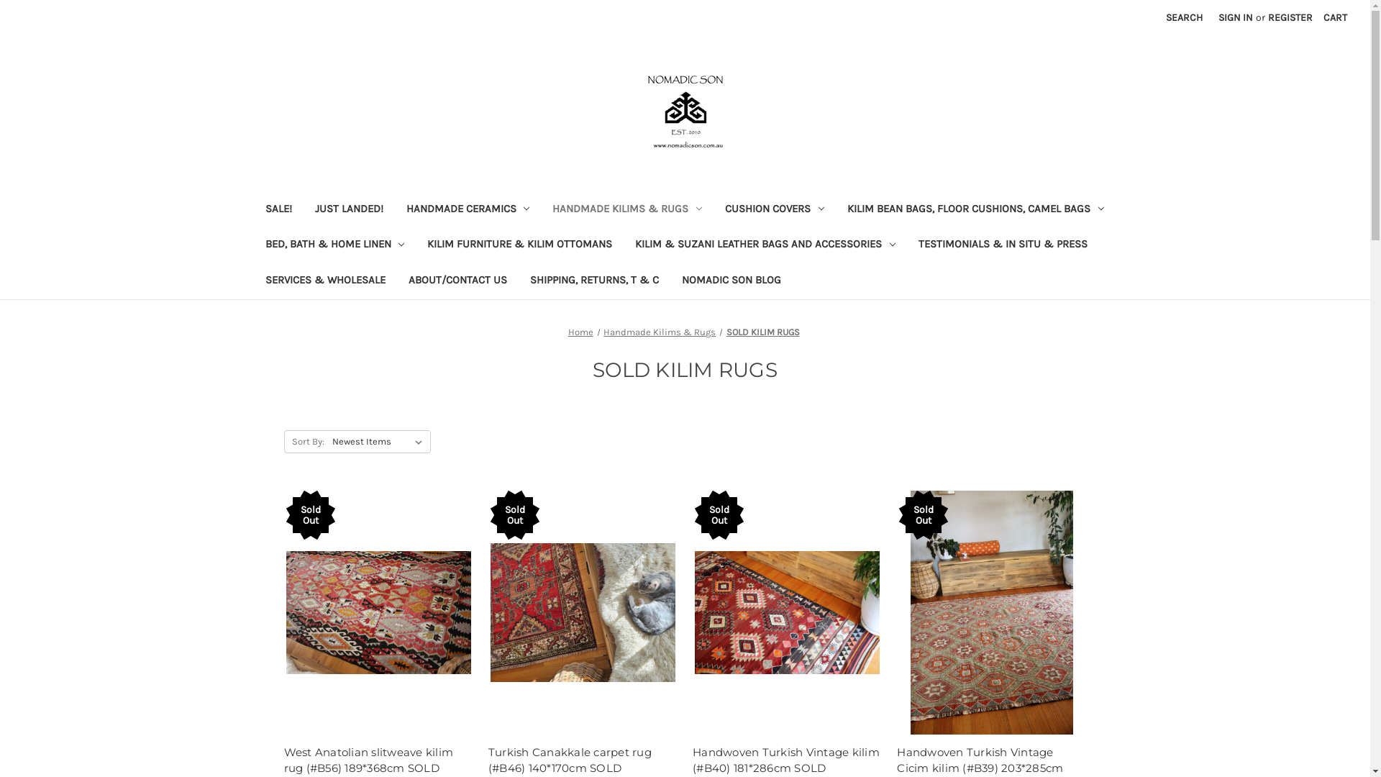 This screenshot has height=777, width=1381. I want to click on KILIM & SUZANI LEATHER BAGS AND ACCESSORIES, so click(765, 246).